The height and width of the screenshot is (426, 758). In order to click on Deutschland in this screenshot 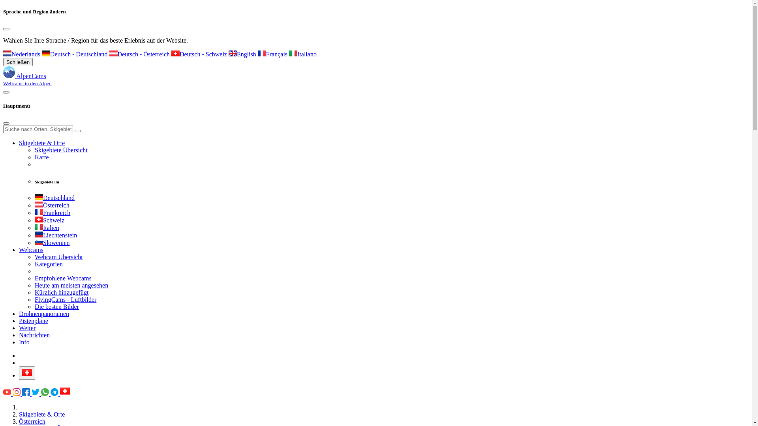, I will do `click(54, 198)`.